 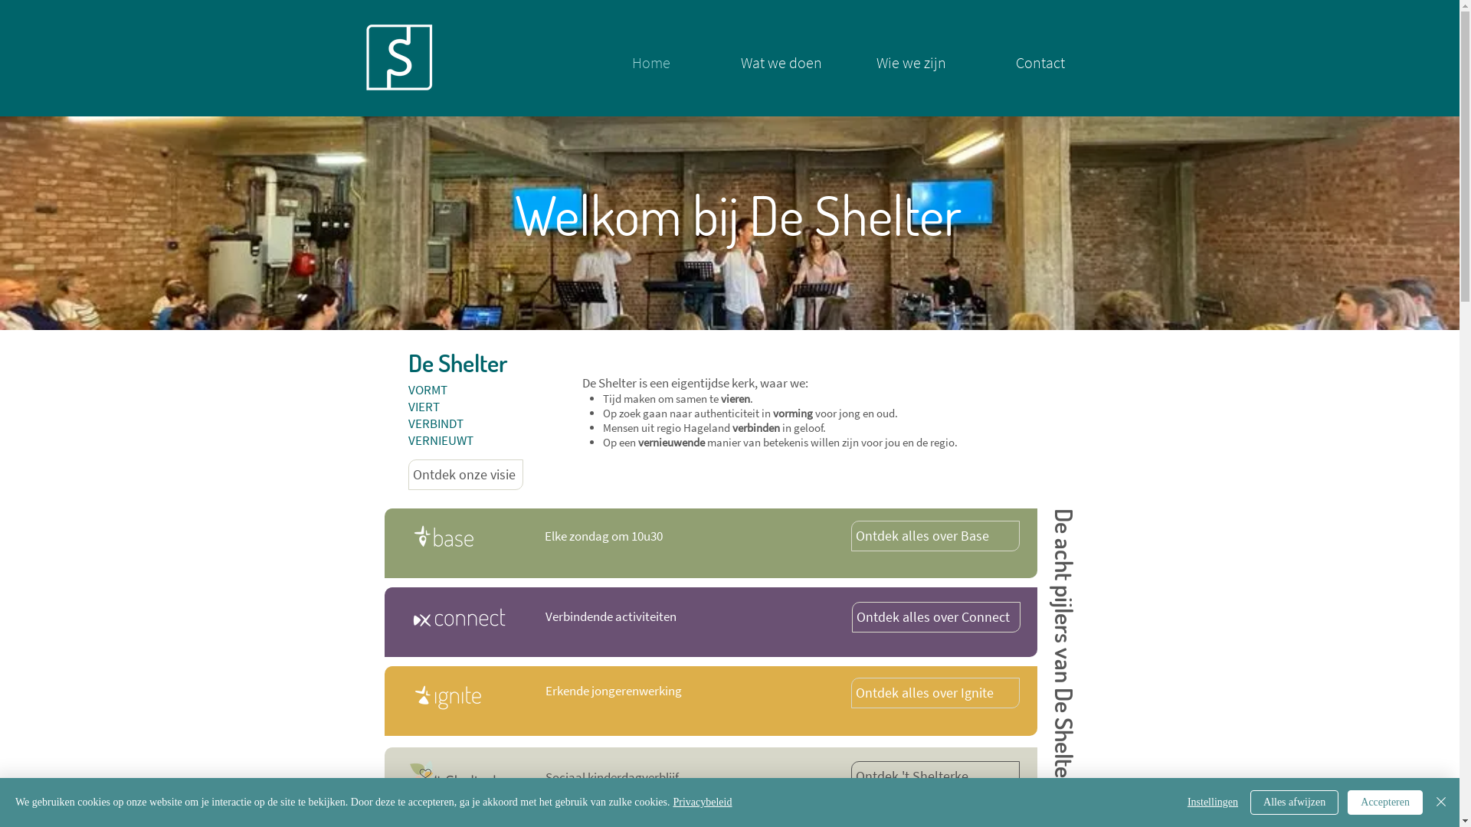 What do you see at coordinates (935, 536) in the screenshot?
I see `Ontdek alles over Base` at bounding box center [935, 536].